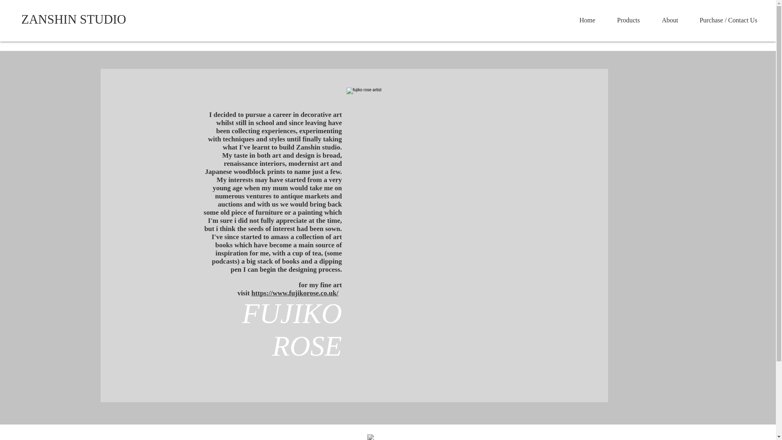  I want to click on Home, so click(587, 20).